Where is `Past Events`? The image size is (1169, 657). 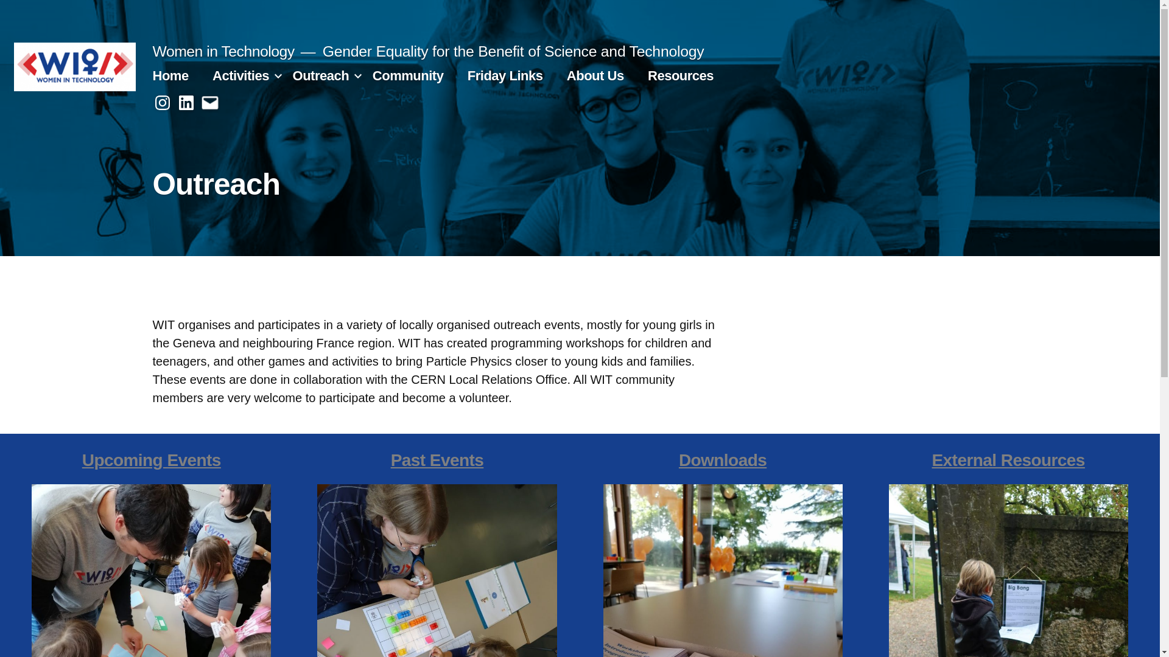 Past Events is located at coordinates (437, 460).